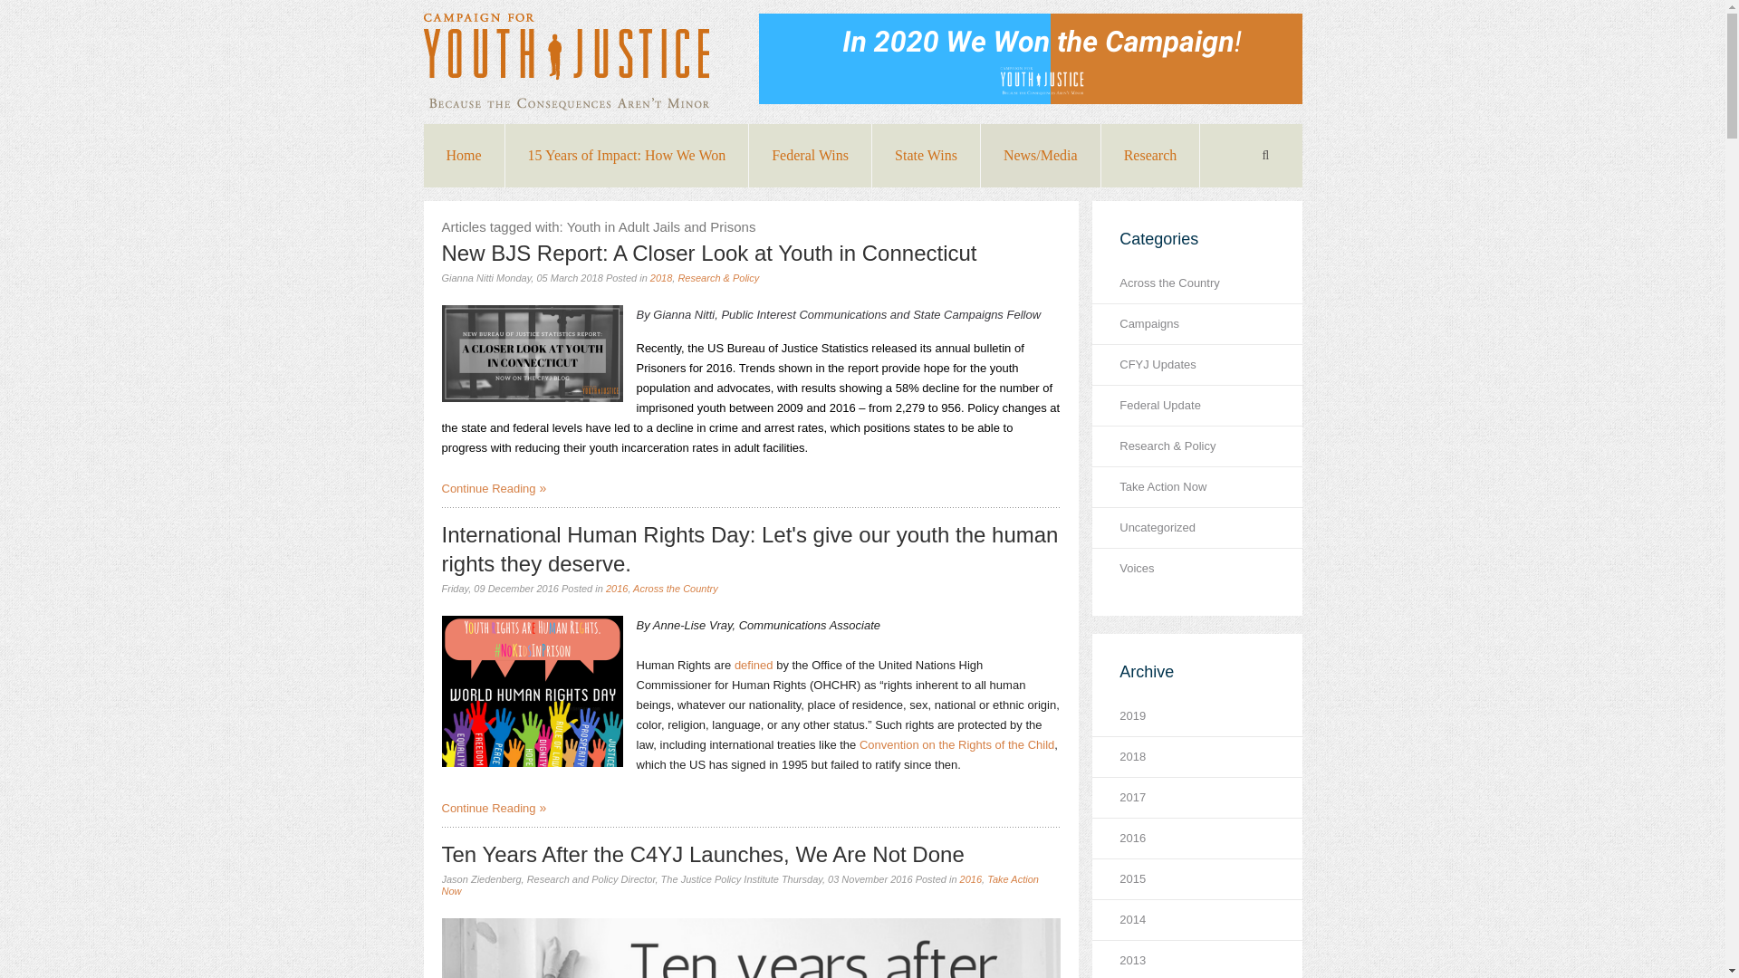 Image resolution: width=1739 pixels, height=978 pixels. Describe the element at coordinates (627, 156) in the screenshot. I see `15 Years of Impact: How We Won` at that location.